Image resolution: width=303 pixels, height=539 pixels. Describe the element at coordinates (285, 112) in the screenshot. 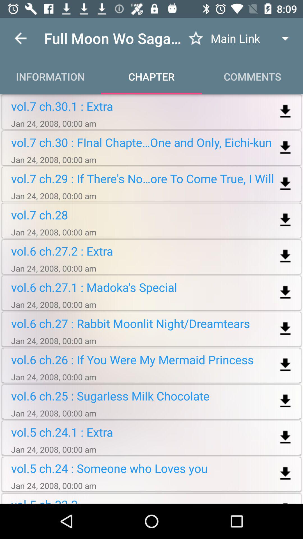

I see `download symbol button` at that location.